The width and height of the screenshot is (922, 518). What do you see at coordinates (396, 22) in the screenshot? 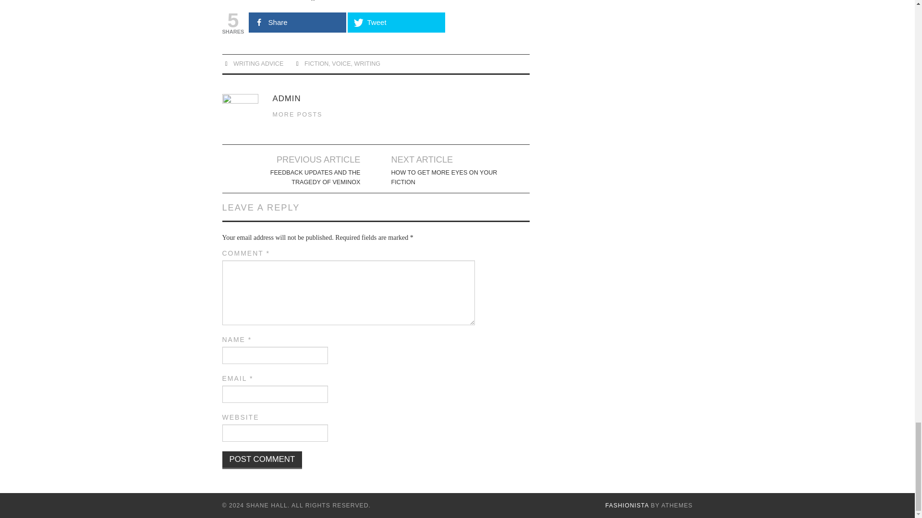
I see `Tweet` at bounding box center [396, 22].